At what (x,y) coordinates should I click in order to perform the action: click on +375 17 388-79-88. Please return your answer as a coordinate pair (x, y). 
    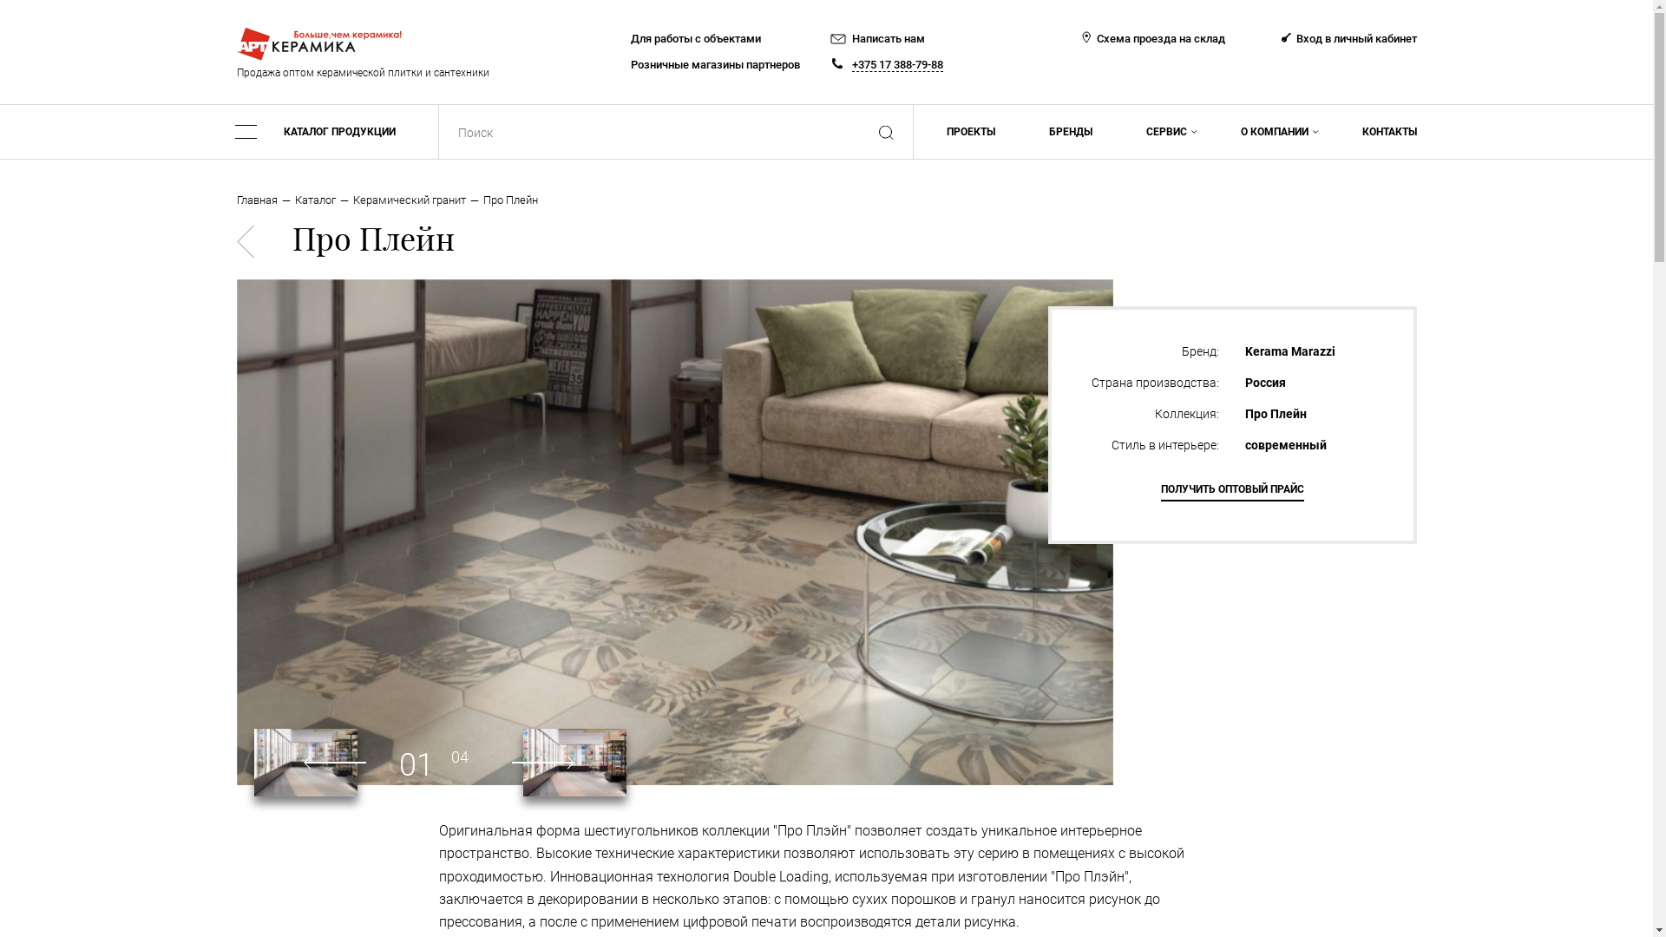
    Looking at the image, I should click on (897, 64).